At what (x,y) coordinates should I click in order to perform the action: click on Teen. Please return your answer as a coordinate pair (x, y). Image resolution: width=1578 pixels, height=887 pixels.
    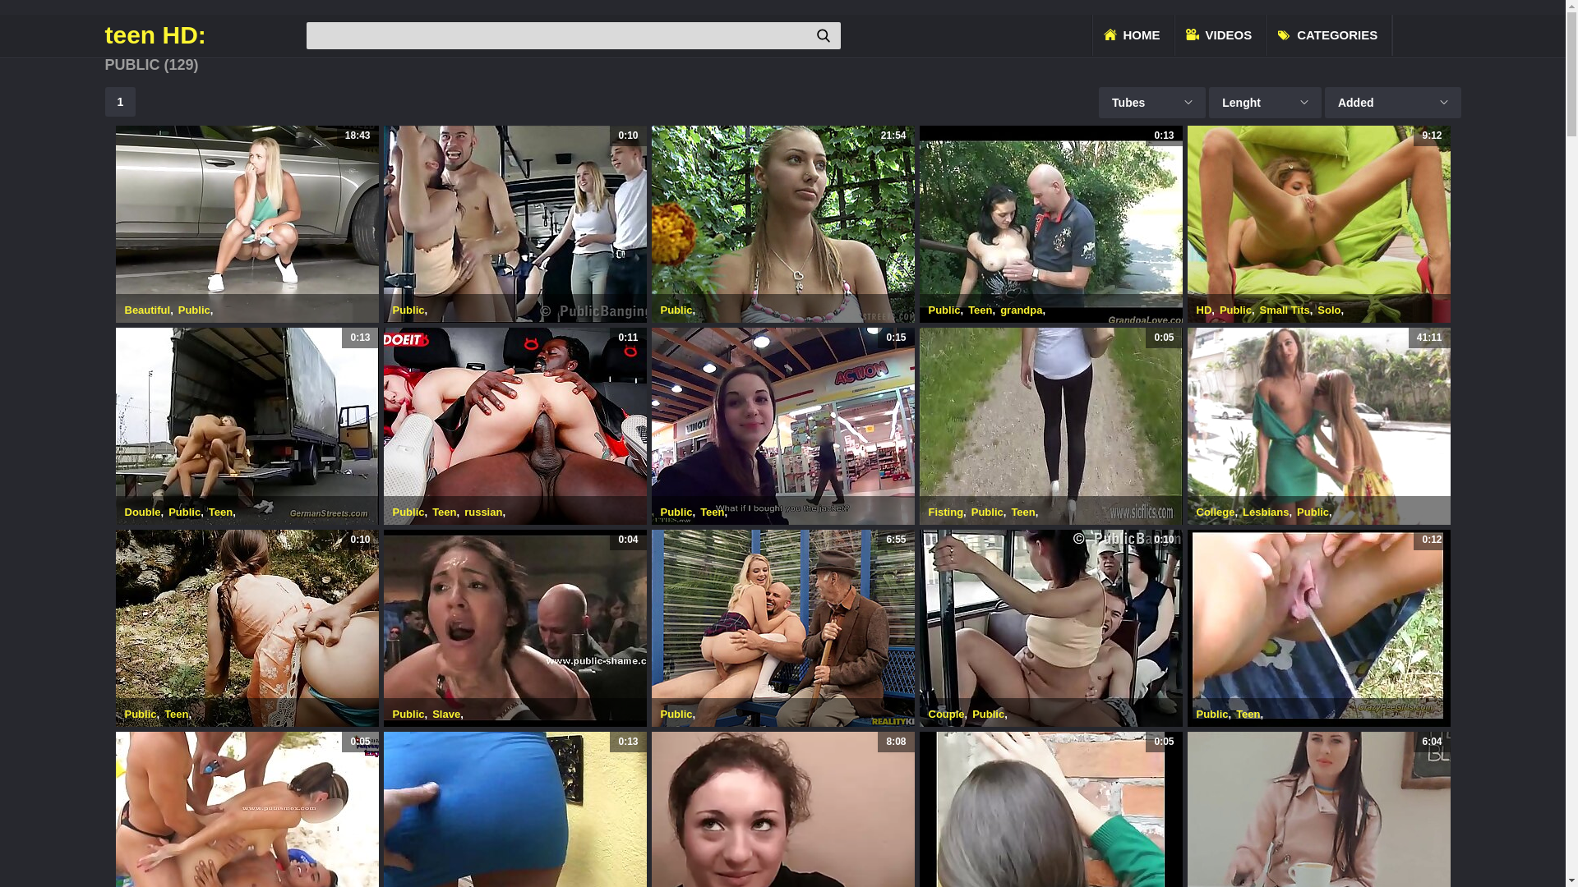
    Looking at the image, I should click on (1022, 512).